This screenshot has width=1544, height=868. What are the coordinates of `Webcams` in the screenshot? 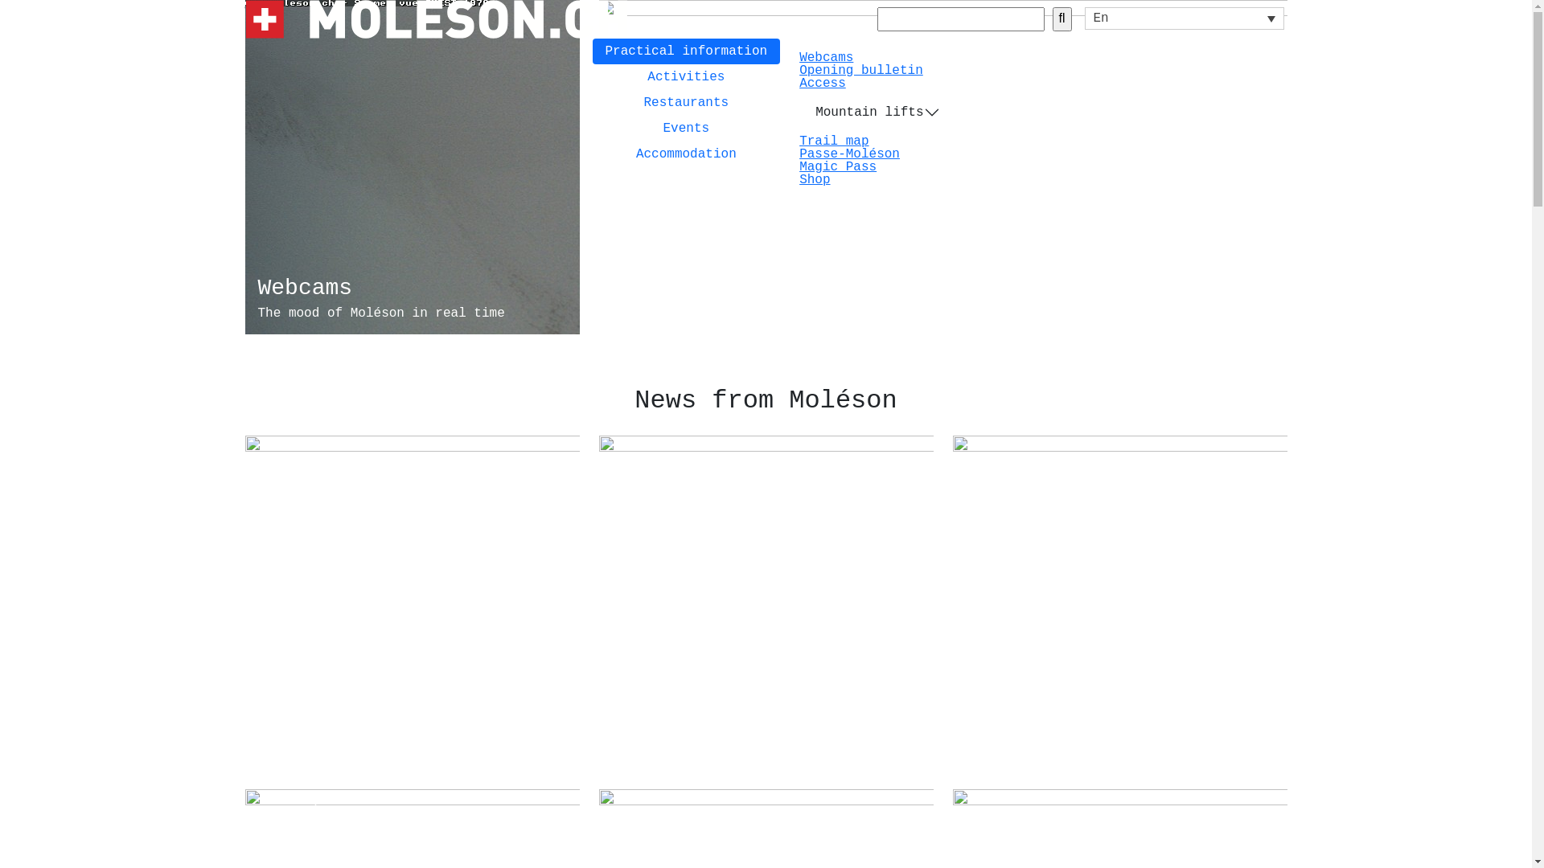 It's located at (827, 58).